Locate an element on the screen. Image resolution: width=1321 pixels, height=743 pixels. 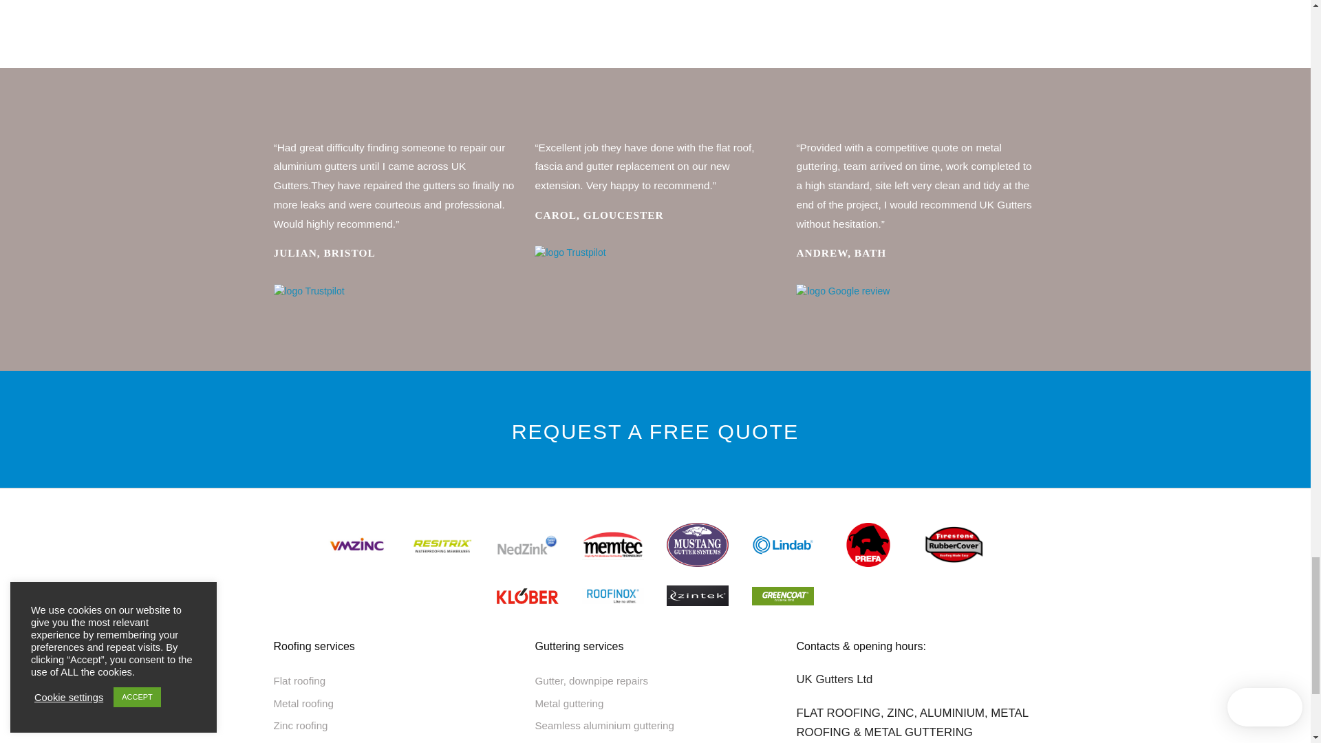
Flat roofing is located at coordinates (394, 681).